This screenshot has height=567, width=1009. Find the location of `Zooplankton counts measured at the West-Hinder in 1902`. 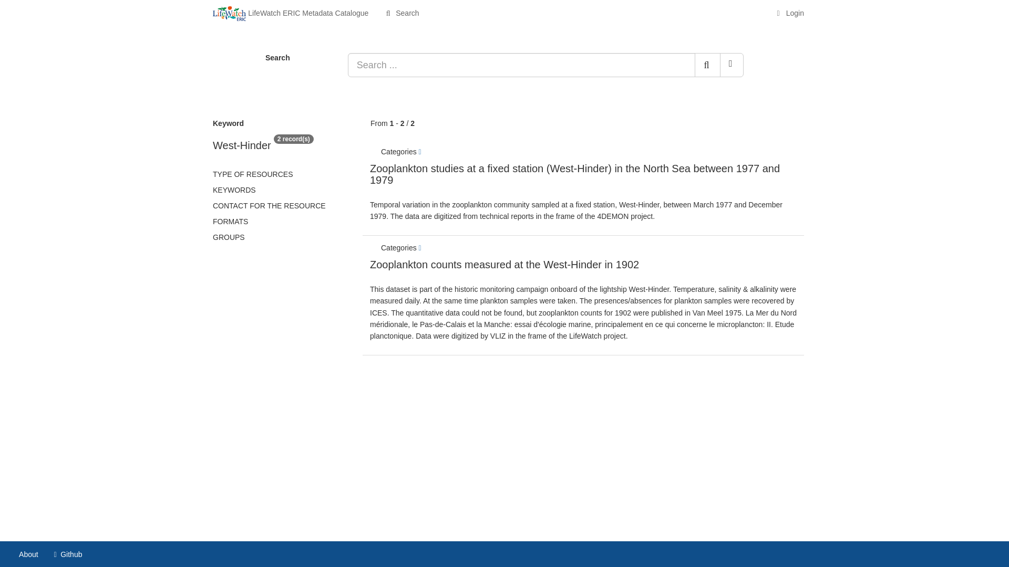

Zooplankton counts measured at the West-Hinder in 1902 is located at coordinates (504, 265).